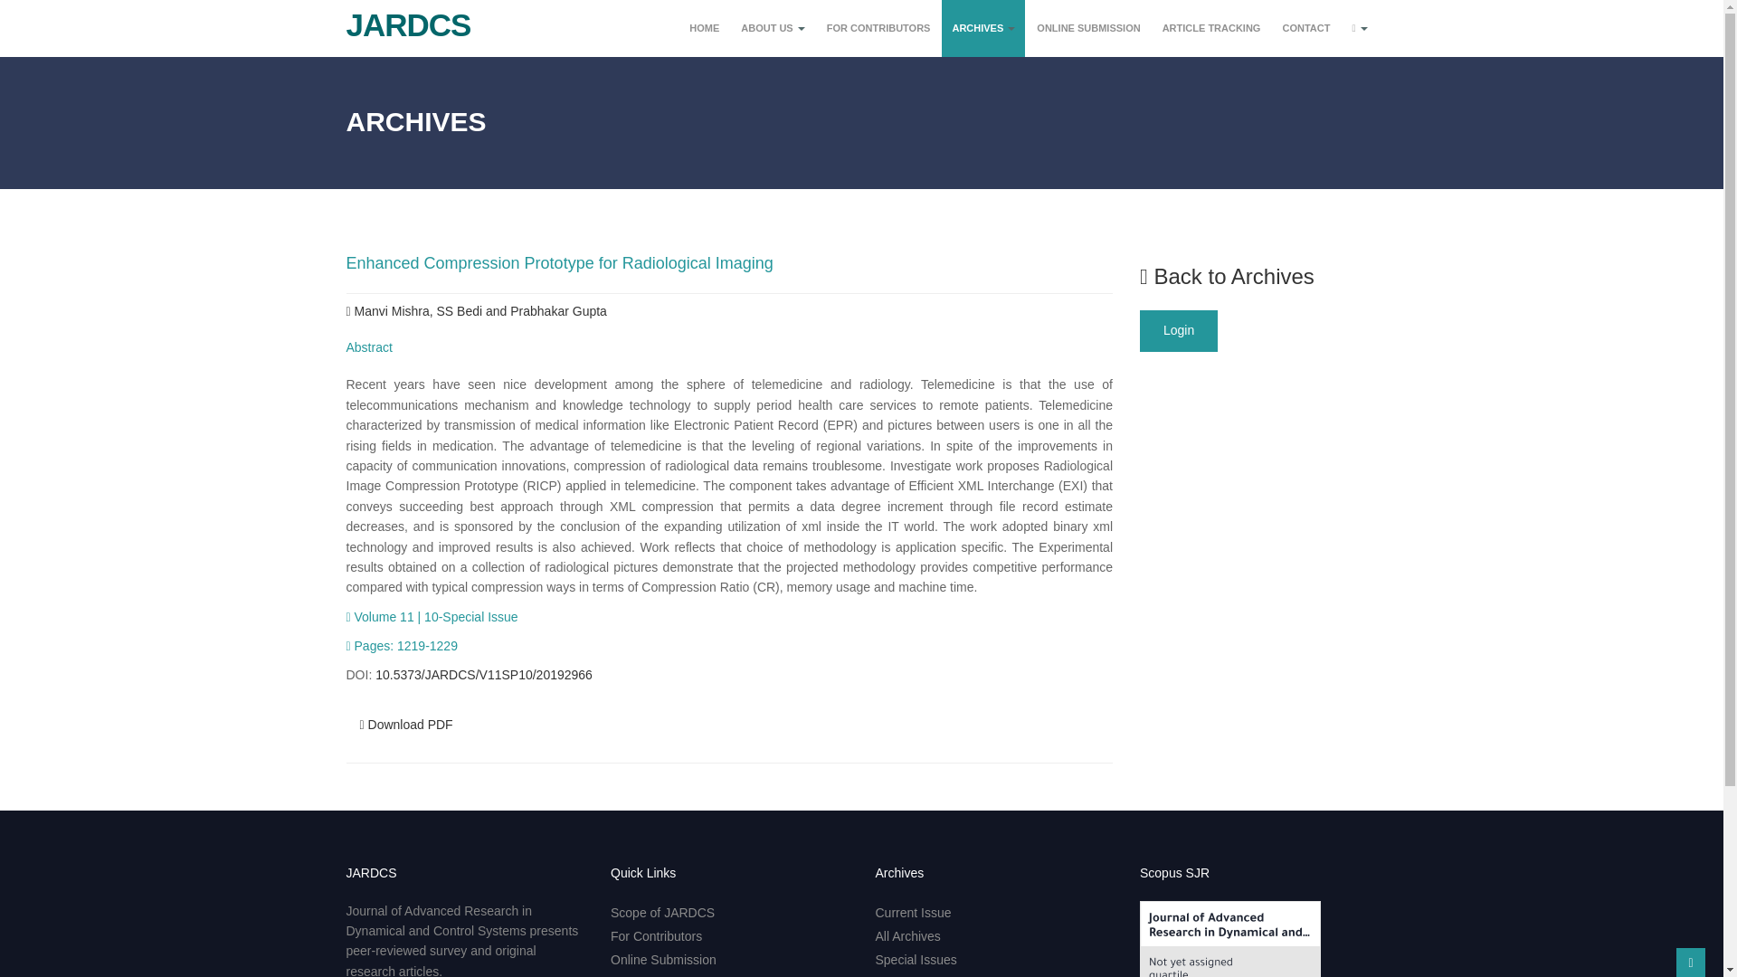 Image resolution: width=1737 pixels, height=977 pixels. I want to click on CONTACT, so click(1305, 28).